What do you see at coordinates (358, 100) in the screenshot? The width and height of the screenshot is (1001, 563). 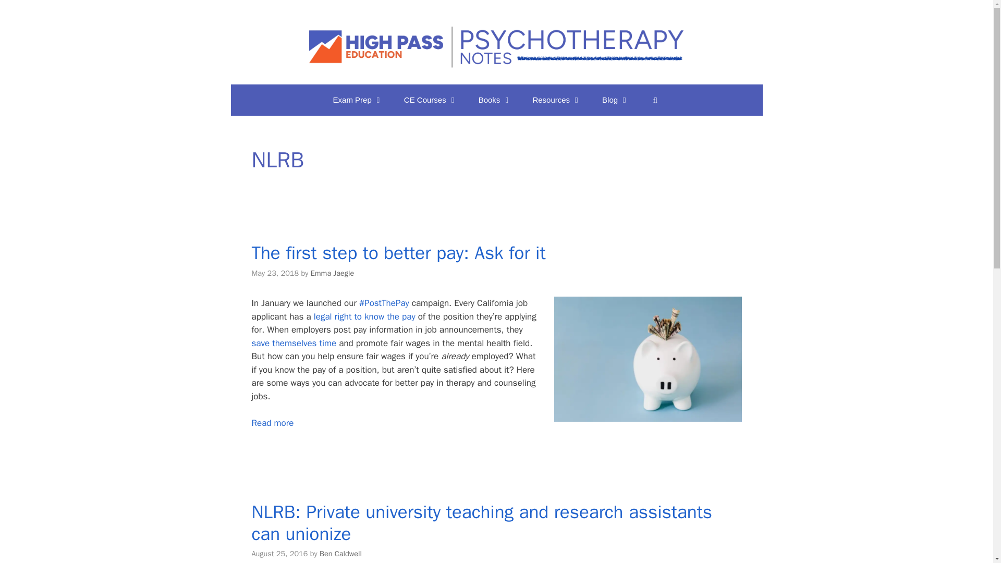 I see `Exam Prep` at bounding box center [358, 100].